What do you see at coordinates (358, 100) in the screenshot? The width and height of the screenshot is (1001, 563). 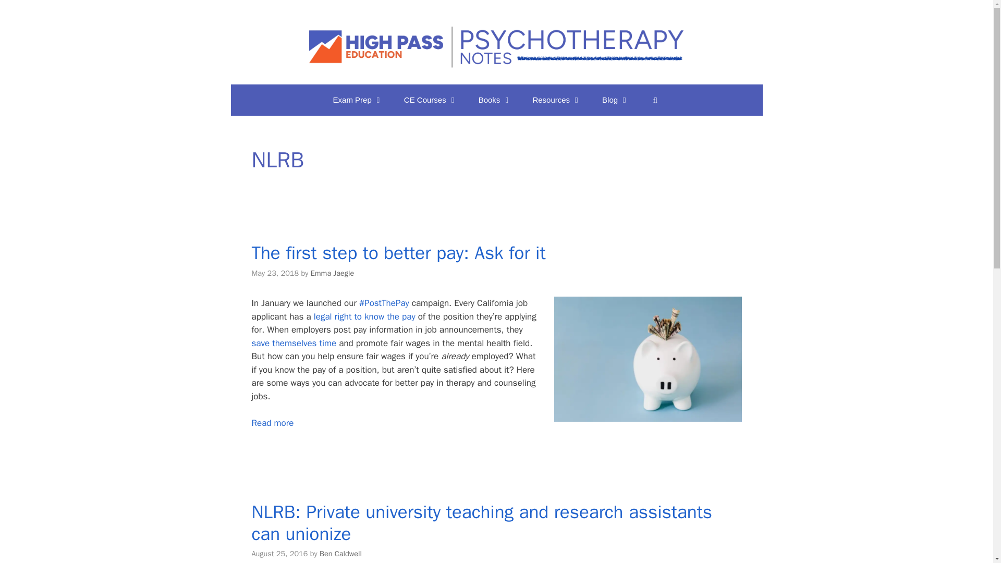 I see `Exam Prep` at bounding box center [358, 100].